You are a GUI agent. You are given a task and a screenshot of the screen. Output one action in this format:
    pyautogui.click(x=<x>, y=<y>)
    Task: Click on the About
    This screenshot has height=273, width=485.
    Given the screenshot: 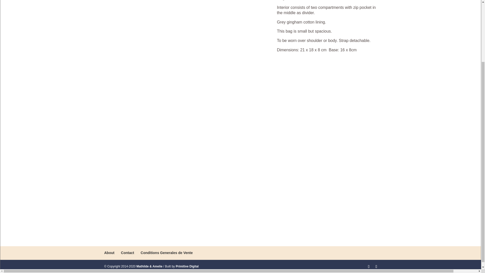 What is the action you would take?
    pyautogui.click(x=109, y=253)
    